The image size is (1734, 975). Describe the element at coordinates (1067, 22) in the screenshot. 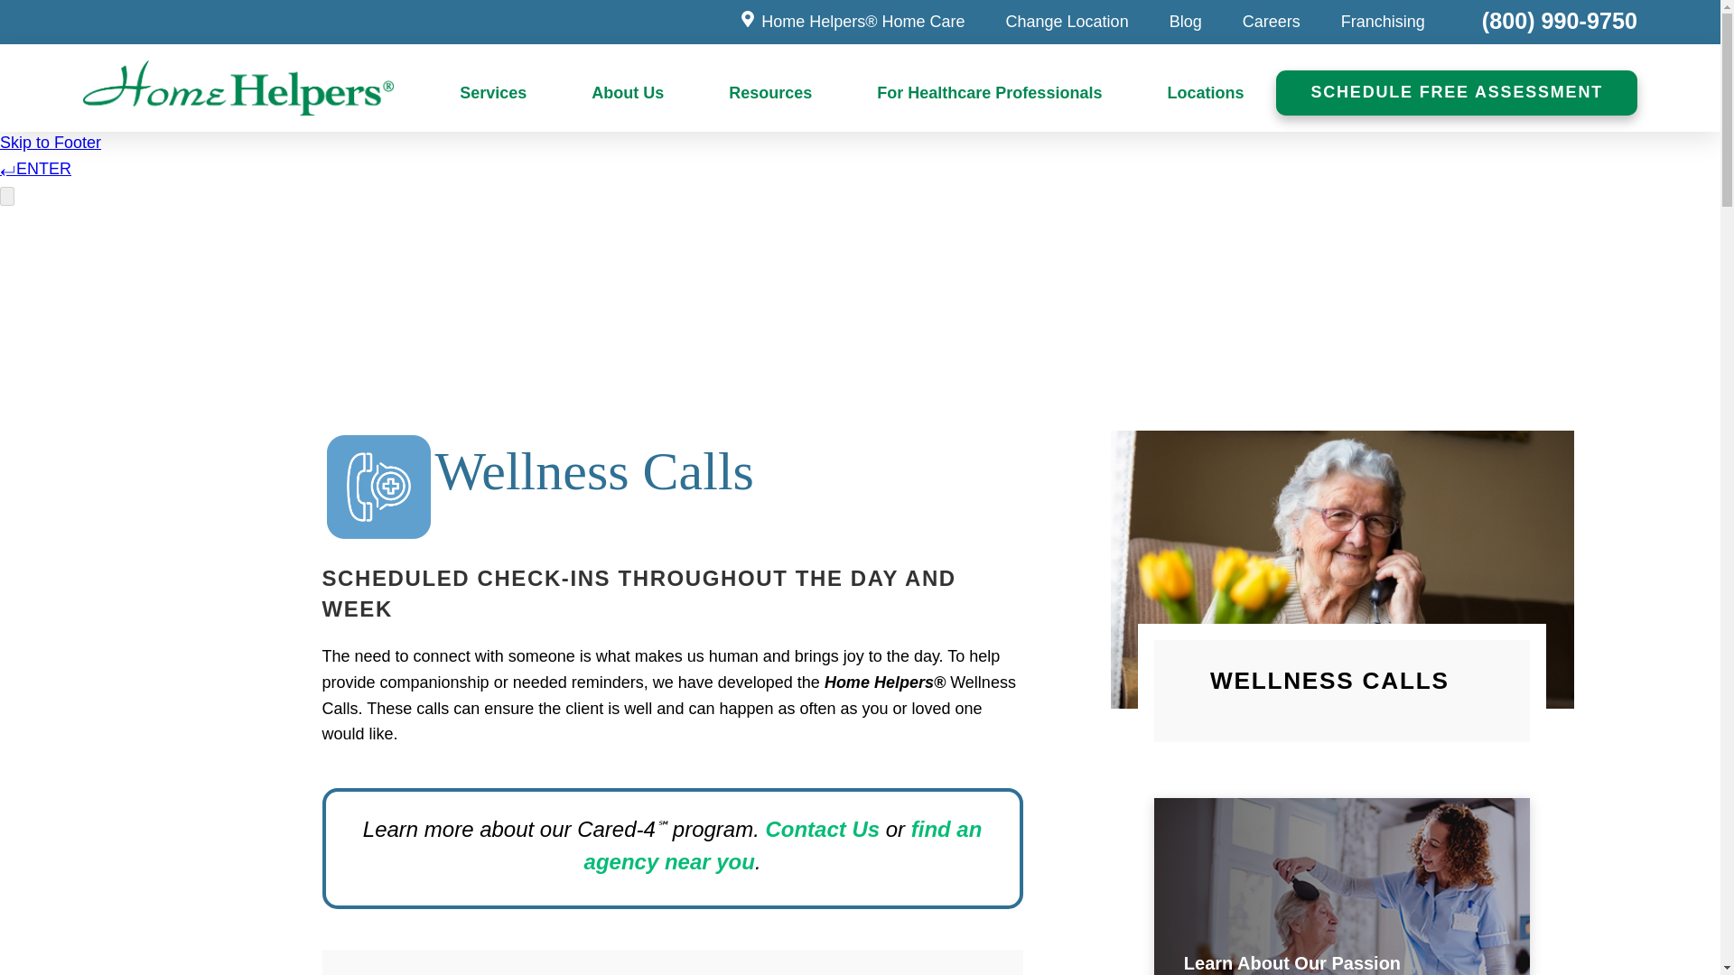

I see `Change Location` at that location.